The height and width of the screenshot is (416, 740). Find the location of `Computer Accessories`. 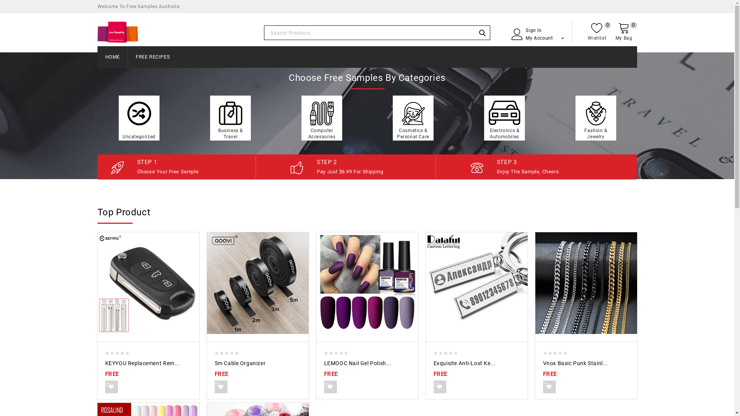

Computer Accessories is located at coordinates (322, 117).